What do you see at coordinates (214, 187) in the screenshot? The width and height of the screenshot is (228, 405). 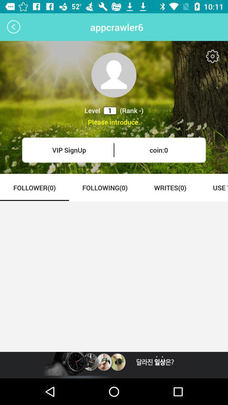 I see `turn off use theme(0) app` at bounding box center [214, 187].